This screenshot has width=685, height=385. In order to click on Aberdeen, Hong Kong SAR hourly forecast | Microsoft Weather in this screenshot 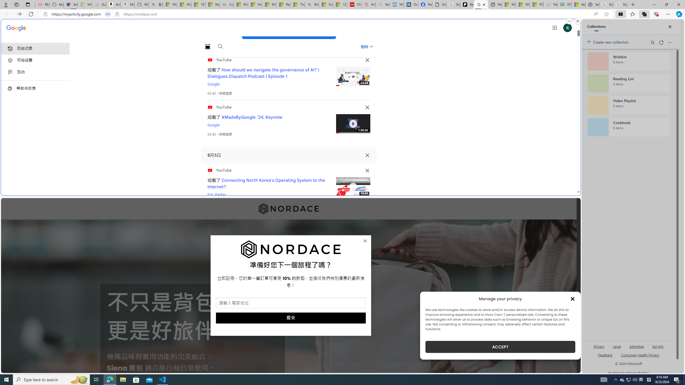, I will do `click(579, 5)`.